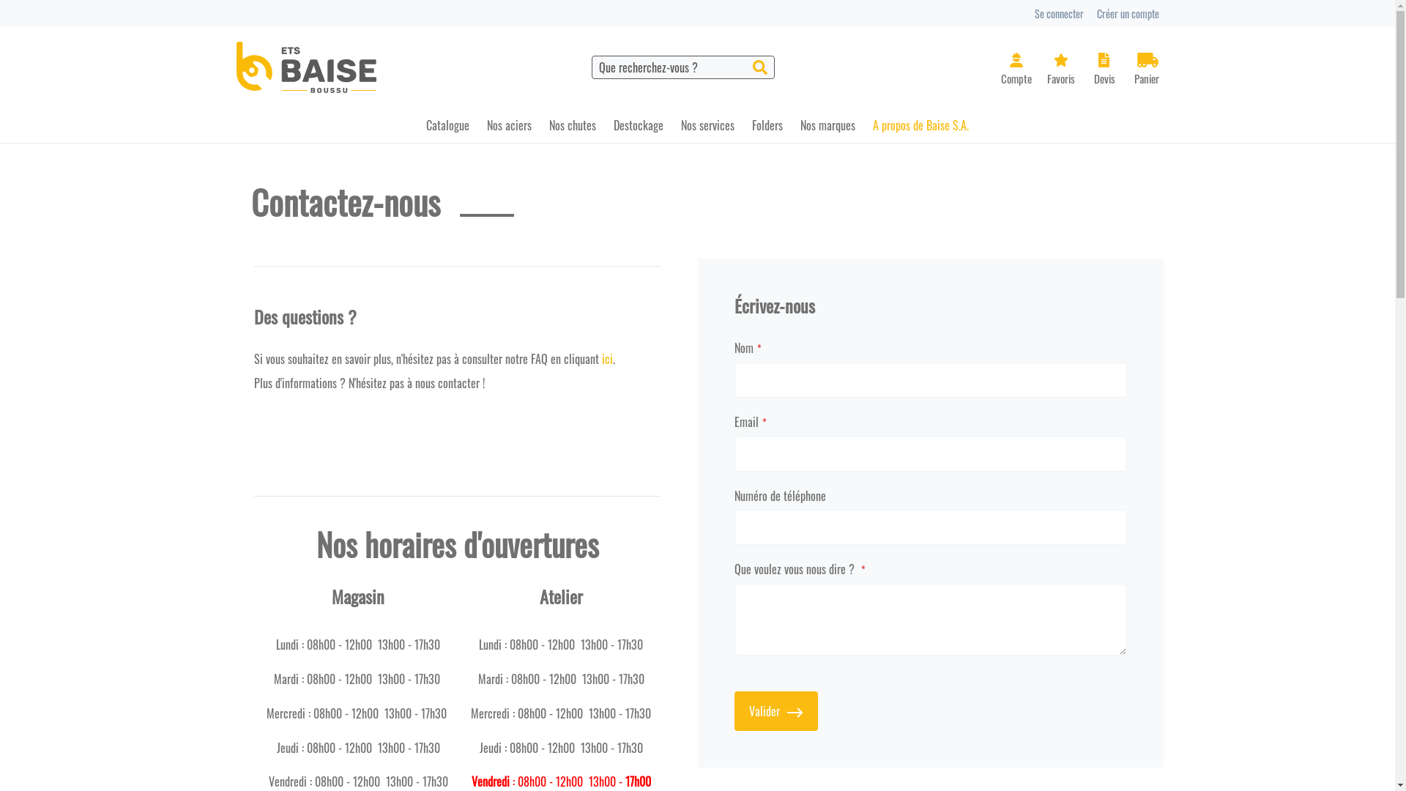 The height and width of the screenshot is (791, 1406). What do you see at coordinates (1148, 70) in the screenshot?
I see `Panier` at bounding box center [1148, 70].